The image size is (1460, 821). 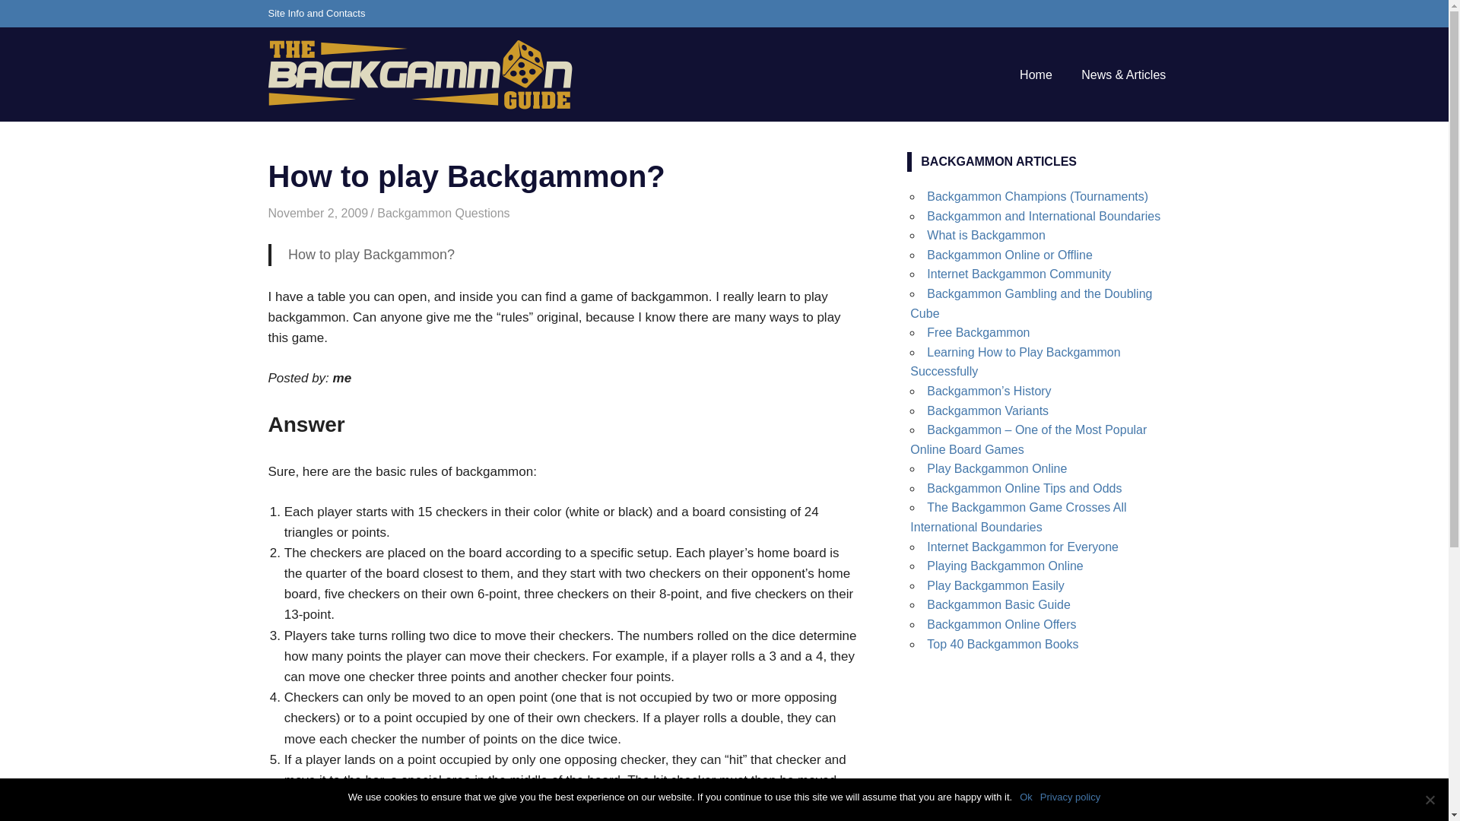 I want to click on Backgammon Basic Guide, so click(x=998, y=604).